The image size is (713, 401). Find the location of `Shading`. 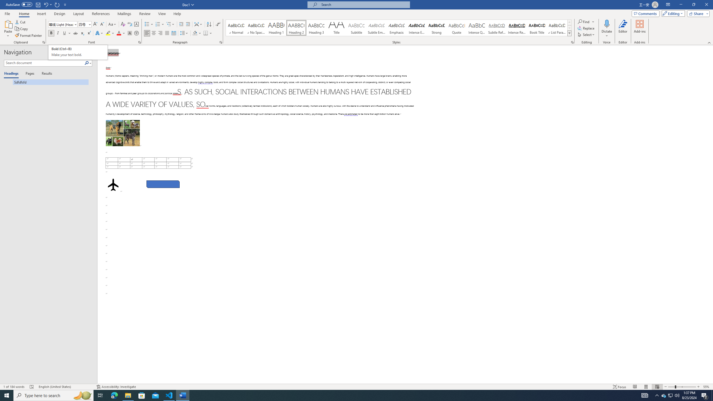

Shading is located at coordinates (197, 33).